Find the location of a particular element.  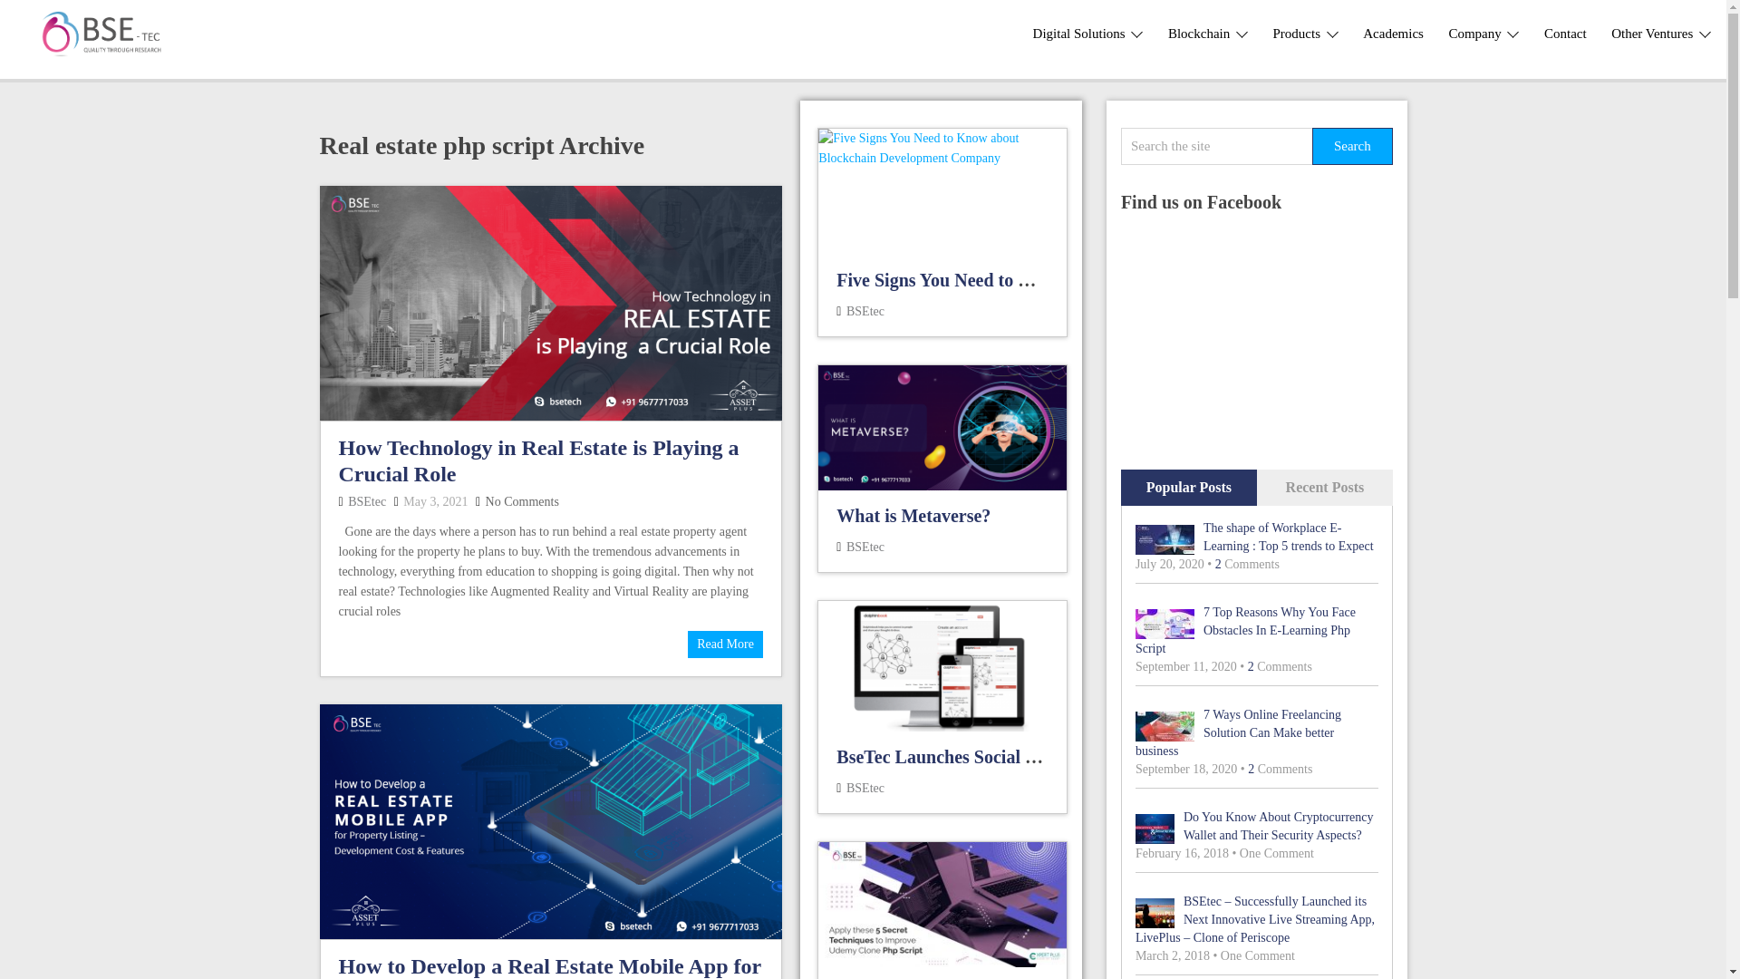

Posts by BSEtec is located at coordinates (367, 501).